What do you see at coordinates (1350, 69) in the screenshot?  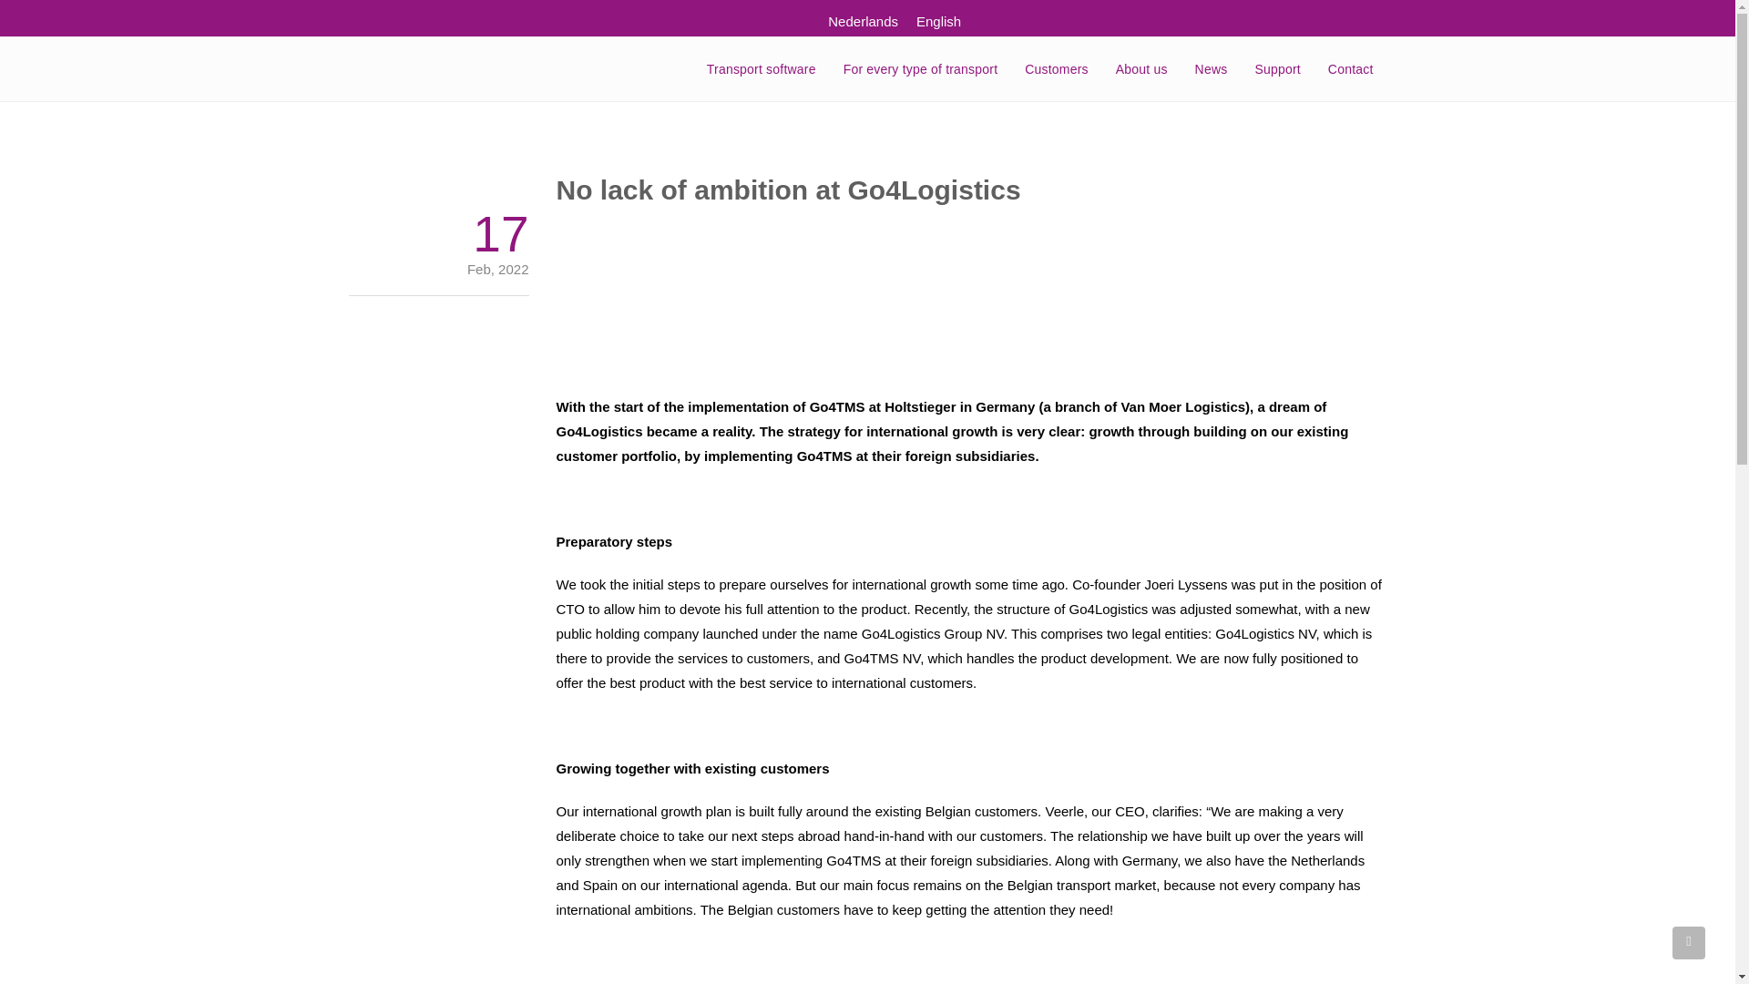 I see `Contact` at bounding box center [1350, 69].